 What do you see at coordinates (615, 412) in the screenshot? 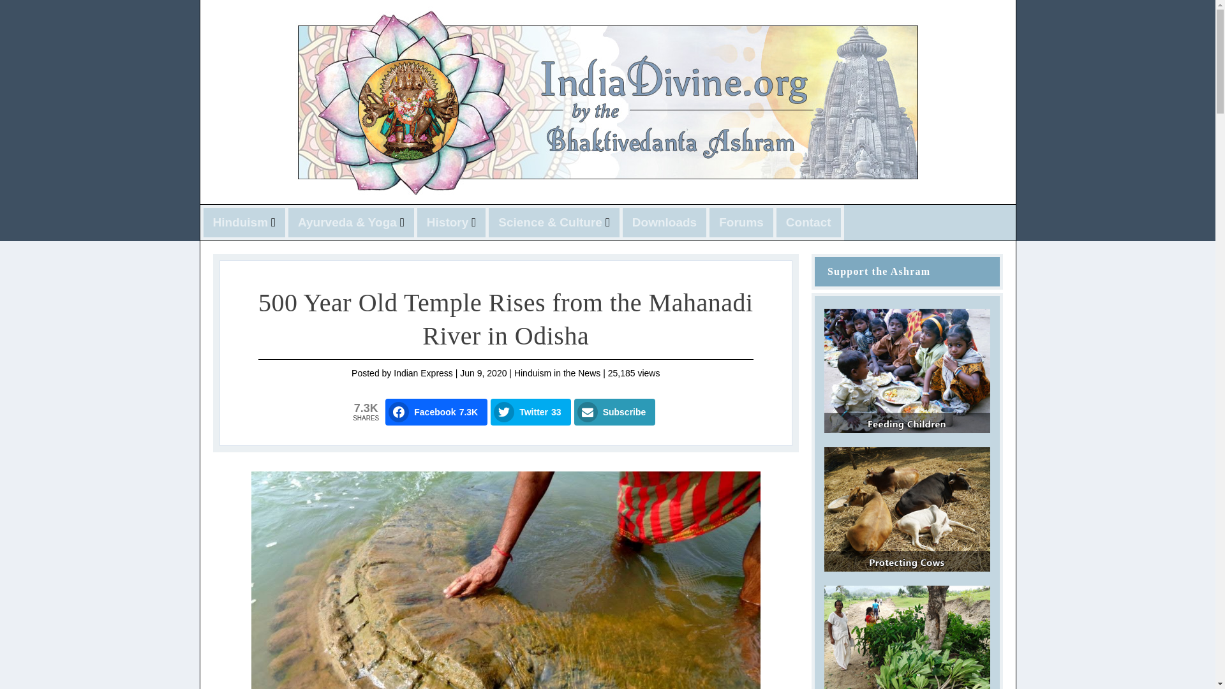
I see `Share on Subscribe` at bounding box center [615, 412].